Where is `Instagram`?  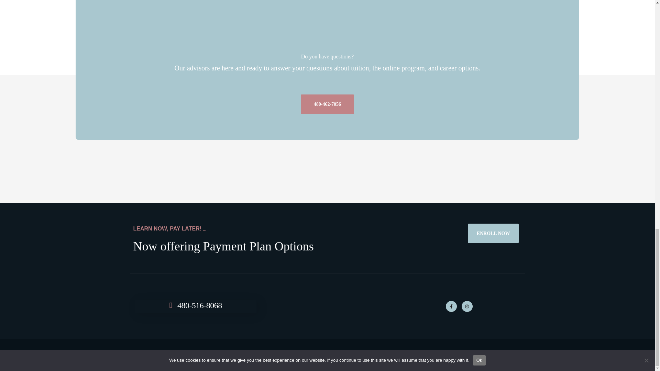
Instagram is located at coordinates (467, 306).